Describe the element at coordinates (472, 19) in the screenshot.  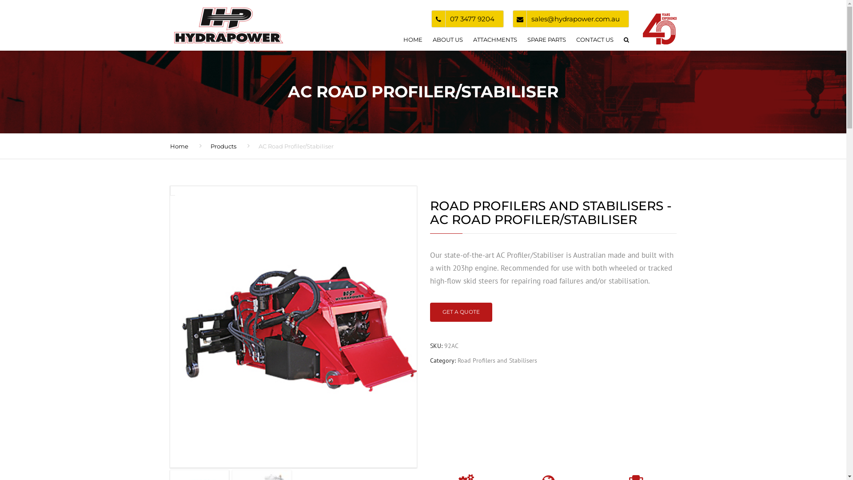
I see `07 3477 9204` at that location.